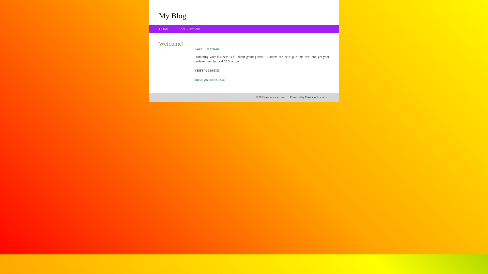  What do you see at coordinates (173, 15) in the screenshot?
I see `My Blog` at bounding box center [173, 15].